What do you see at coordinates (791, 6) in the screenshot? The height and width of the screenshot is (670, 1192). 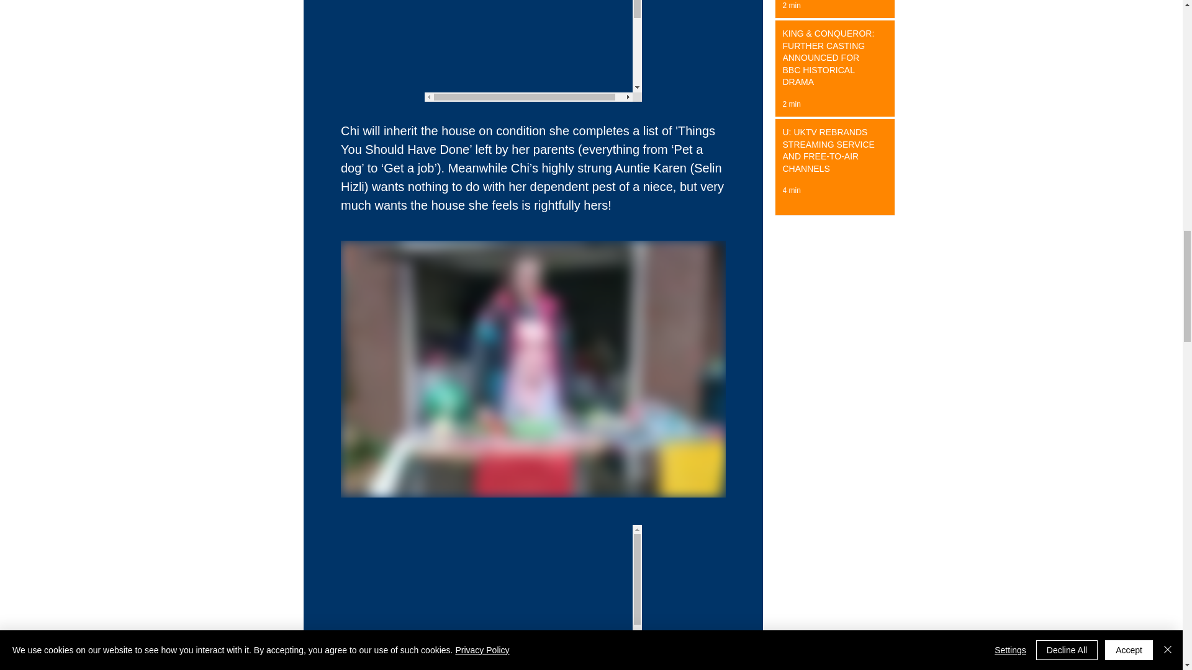 I see `2 min` at bounding box center [791, 6].